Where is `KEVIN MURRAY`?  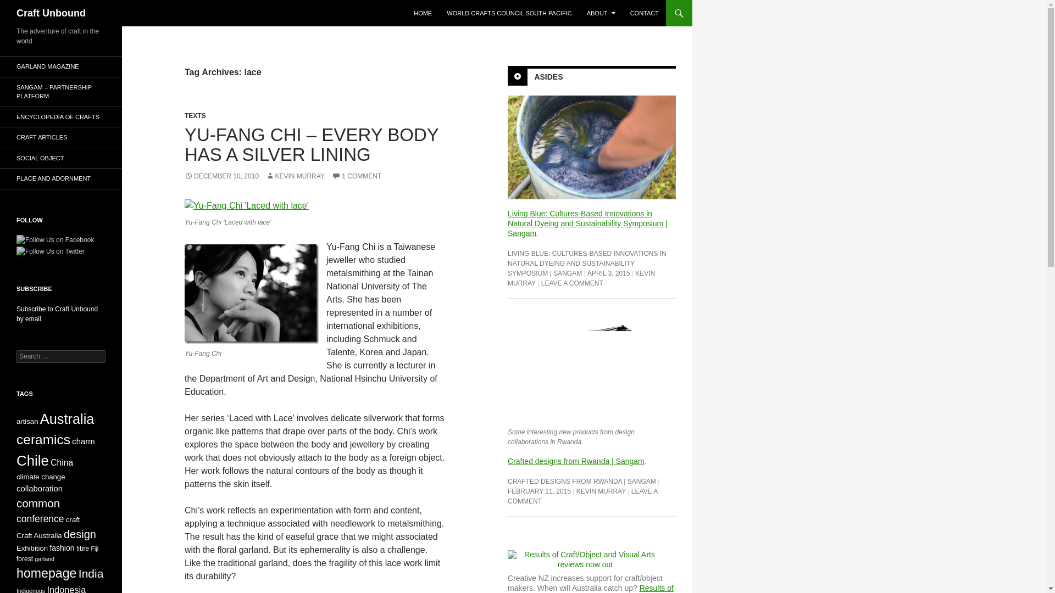 KEVIN MURRAY is located at coordinates (581, 278).